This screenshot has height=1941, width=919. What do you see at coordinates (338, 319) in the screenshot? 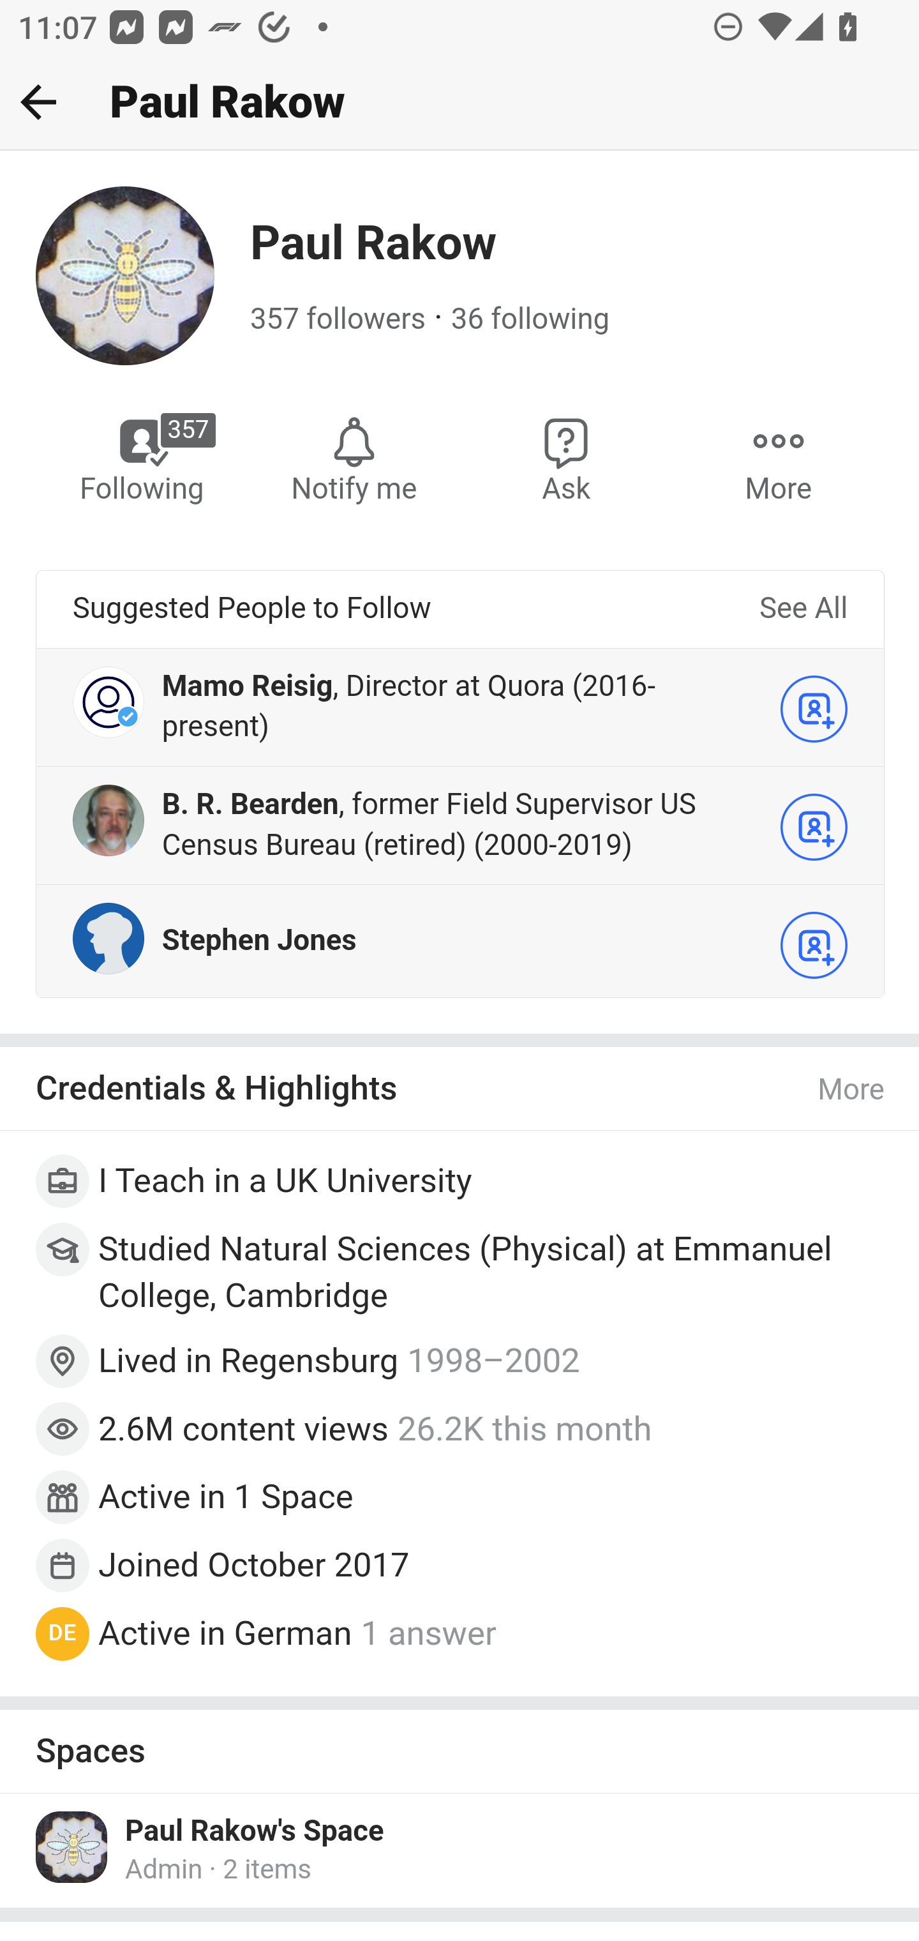
I see `357 followers` at bounding box center [338, 319].